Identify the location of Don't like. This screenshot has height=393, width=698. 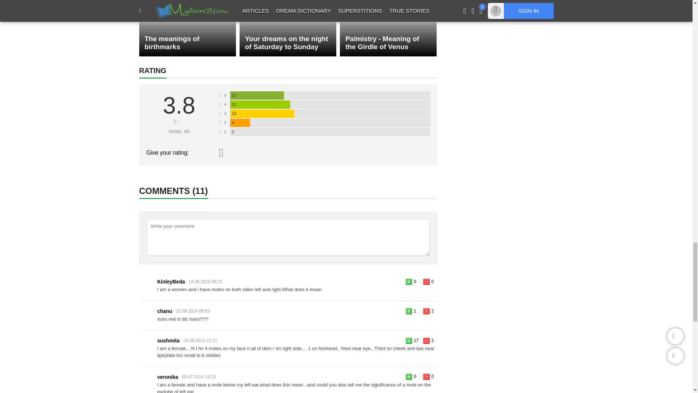
(426, 282).